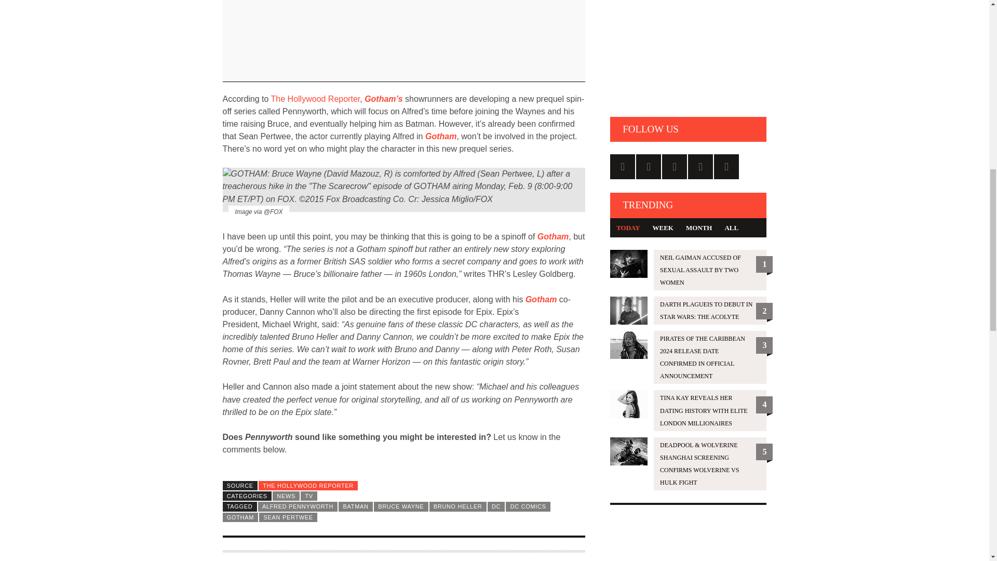 The image size is (997, 561). I want to click on View all posts tagged Gotham, so click(240, 517).